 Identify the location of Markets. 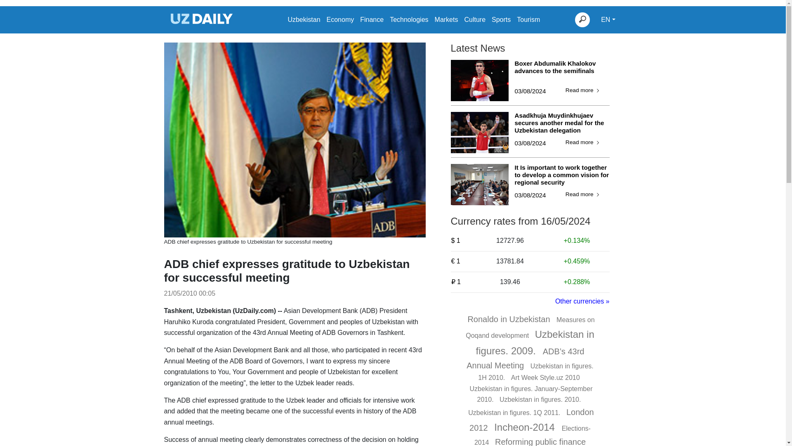
(446, 19).